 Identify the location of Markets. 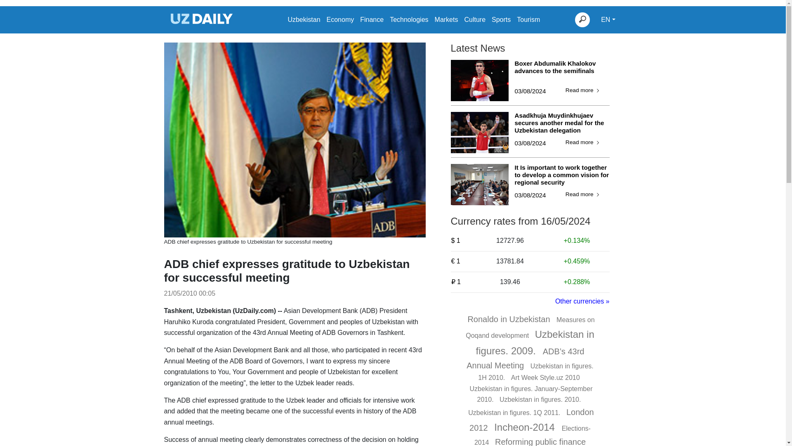
(446, 19).